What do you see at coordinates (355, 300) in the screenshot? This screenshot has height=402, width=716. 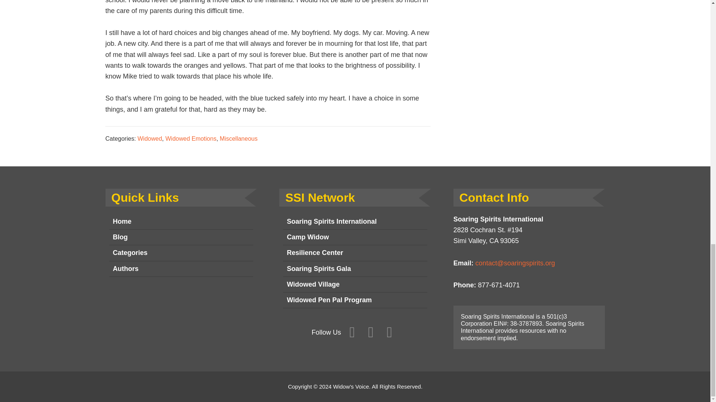 I see `Widowed Pen Pal Program` at bounding box center [355, 300].